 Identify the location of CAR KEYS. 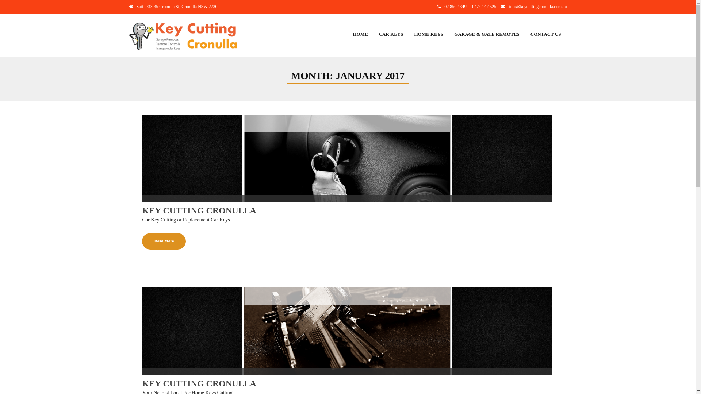
(391, 34).